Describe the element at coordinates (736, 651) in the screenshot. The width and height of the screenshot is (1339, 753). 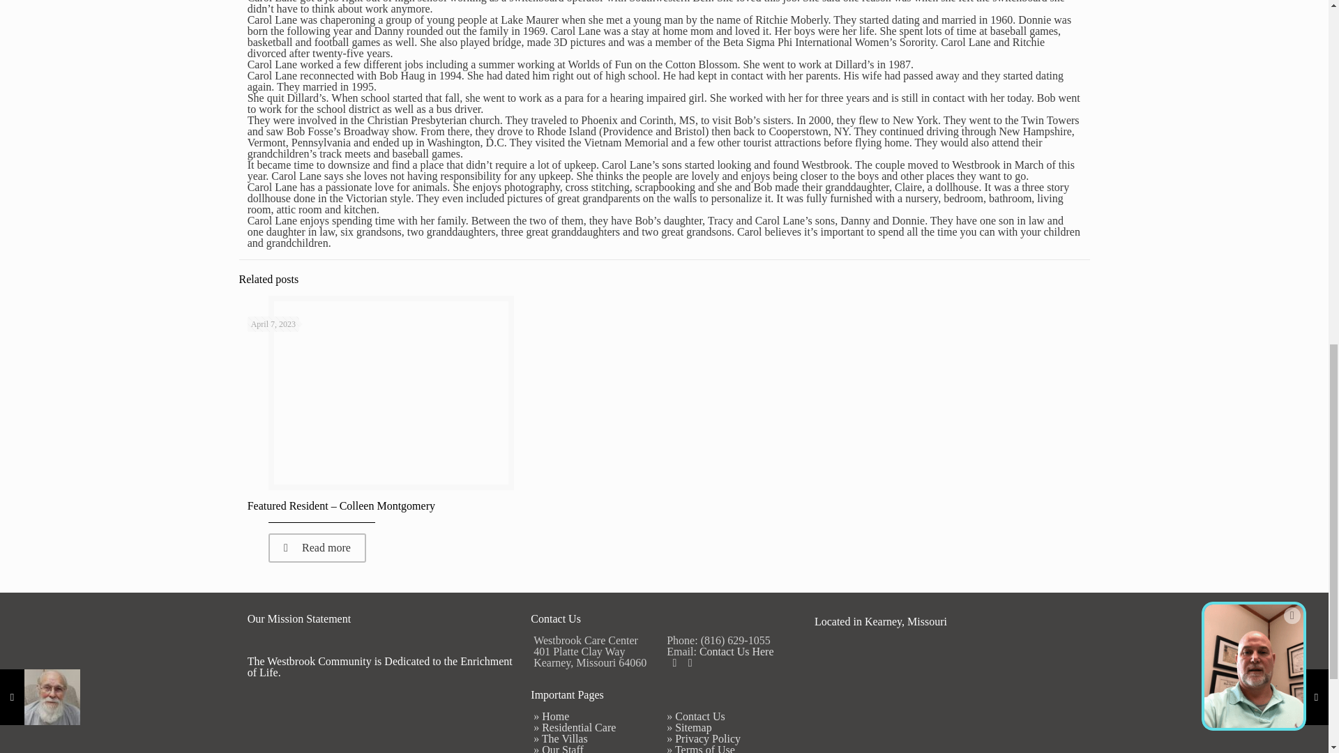
I see `Contact Us Here` at that location.